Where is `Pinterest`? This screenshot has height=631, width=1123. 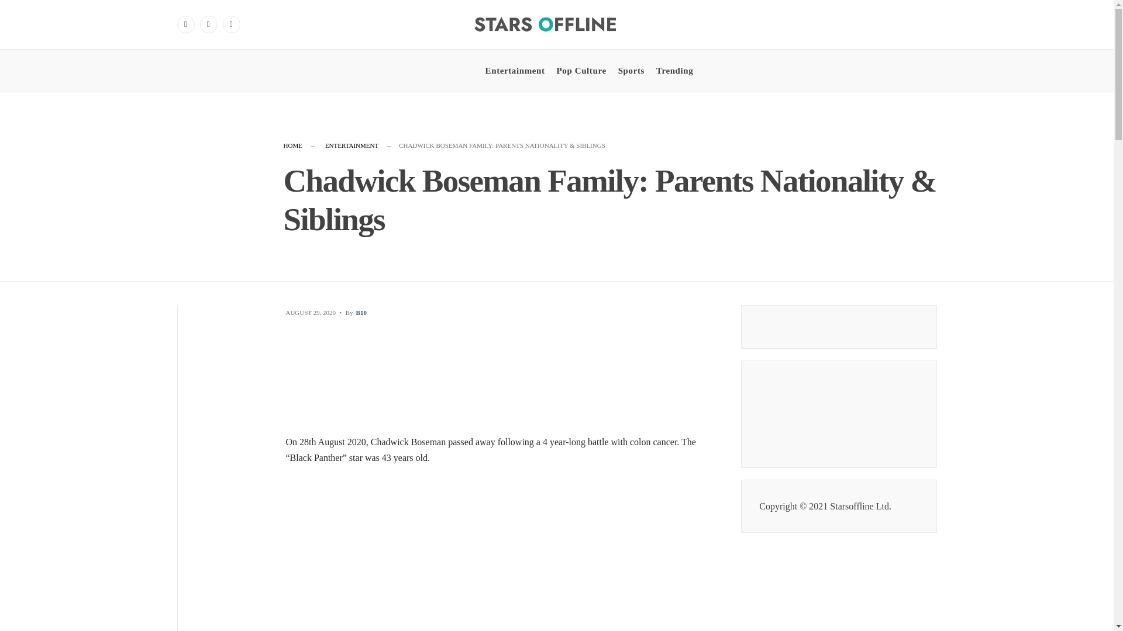 Pinterest is located at coordinates (231, 25).